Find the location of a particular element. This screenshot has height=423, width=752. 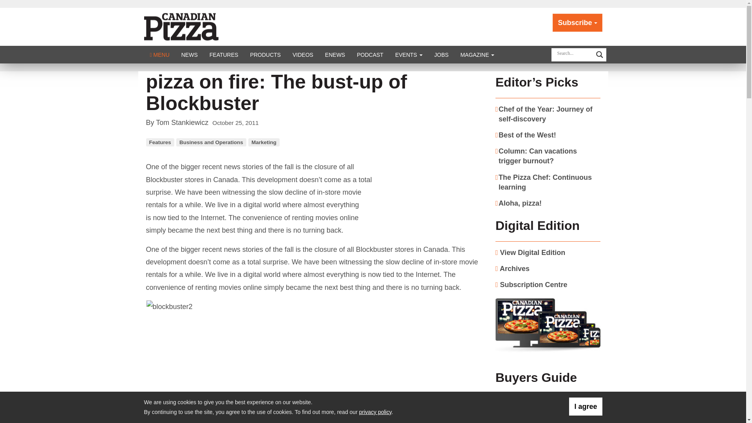

PODCAST is located at coordinates (370, 54).